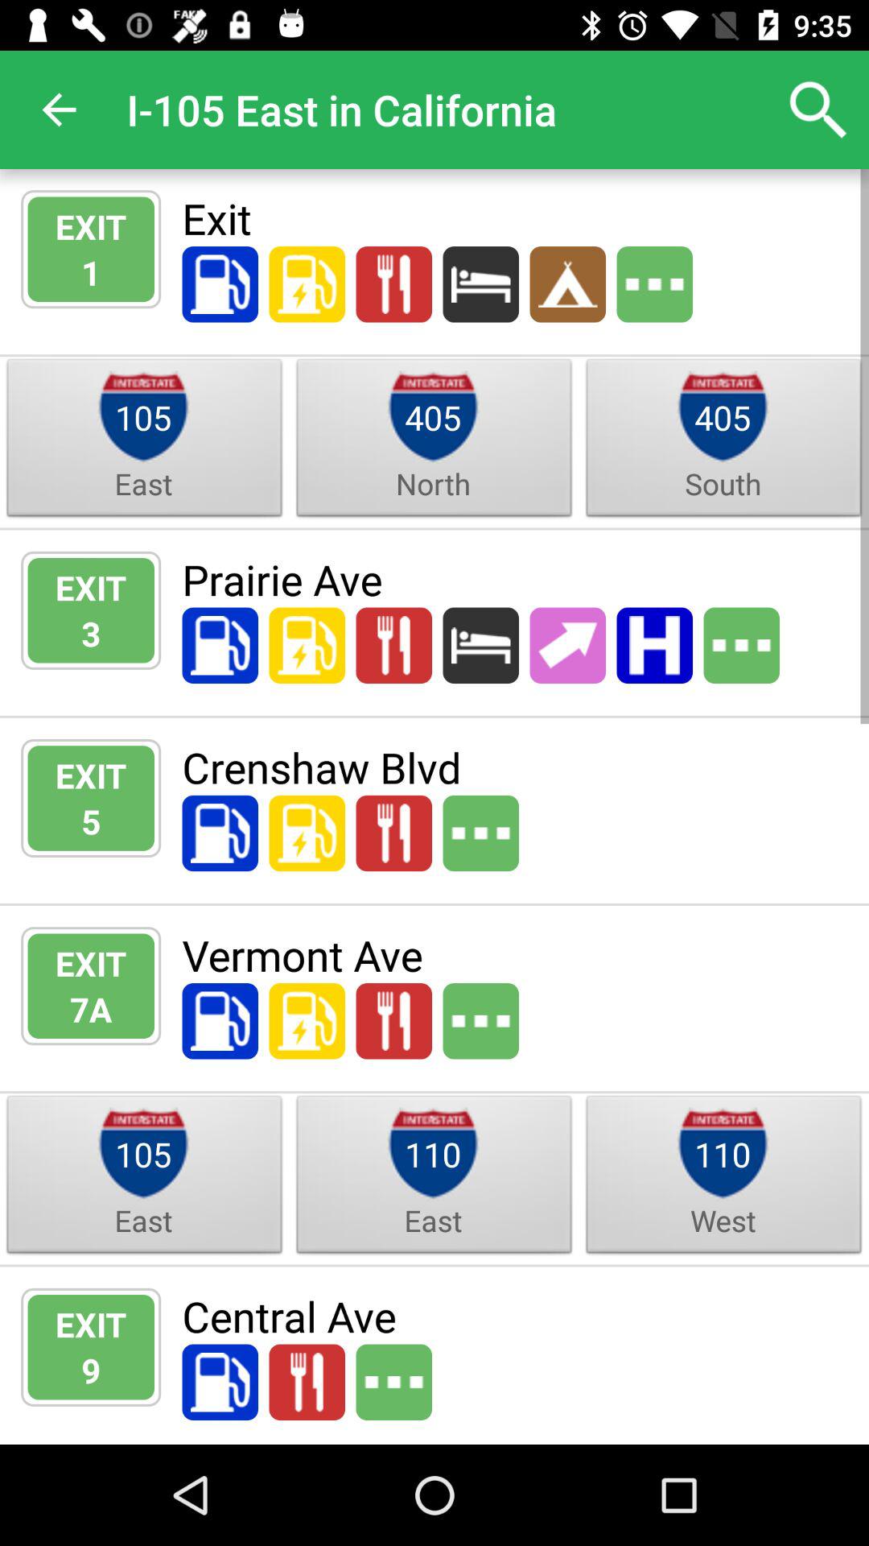 Image resolution: width=869 pixels, height=1546 pixels. What do you see at coordinates (91, 272) in the screenshot?
I see `tap item next to exit` at bounding box center [91, 272].